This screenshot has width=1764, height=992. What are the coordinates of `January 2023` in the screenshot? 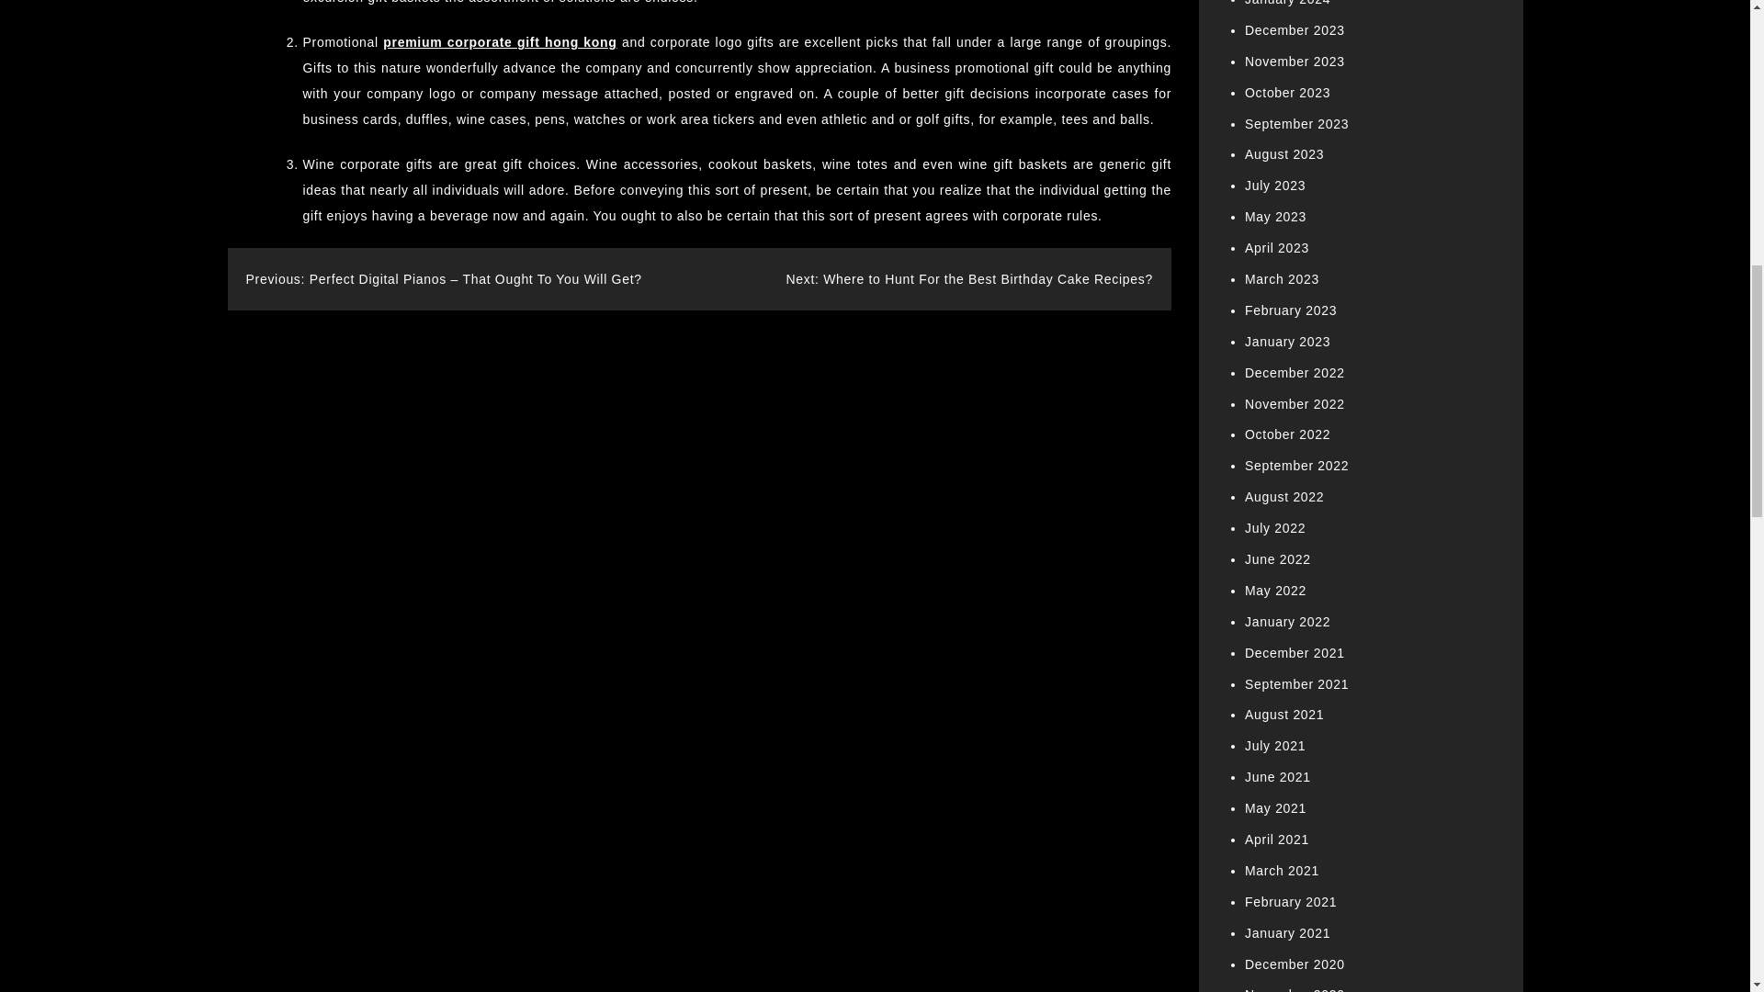 It's located at (1287, 342).